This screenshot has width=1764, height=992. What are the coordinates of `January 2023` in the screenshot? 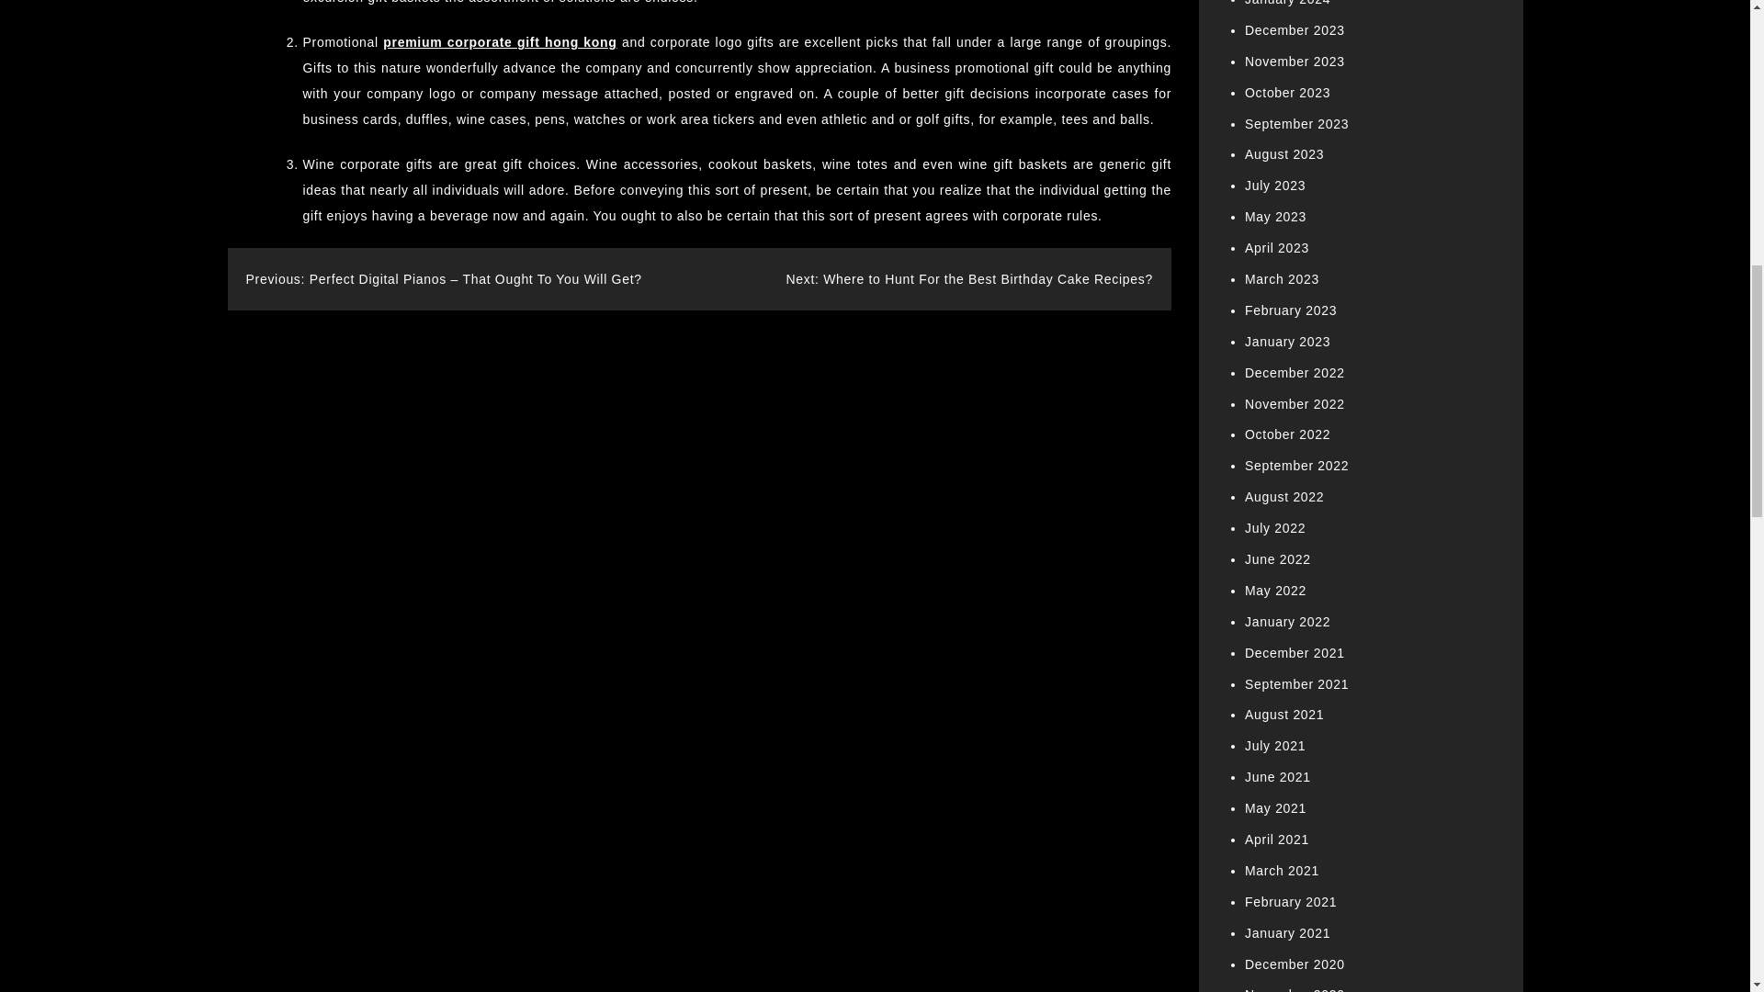 It's located at (1287, 342).